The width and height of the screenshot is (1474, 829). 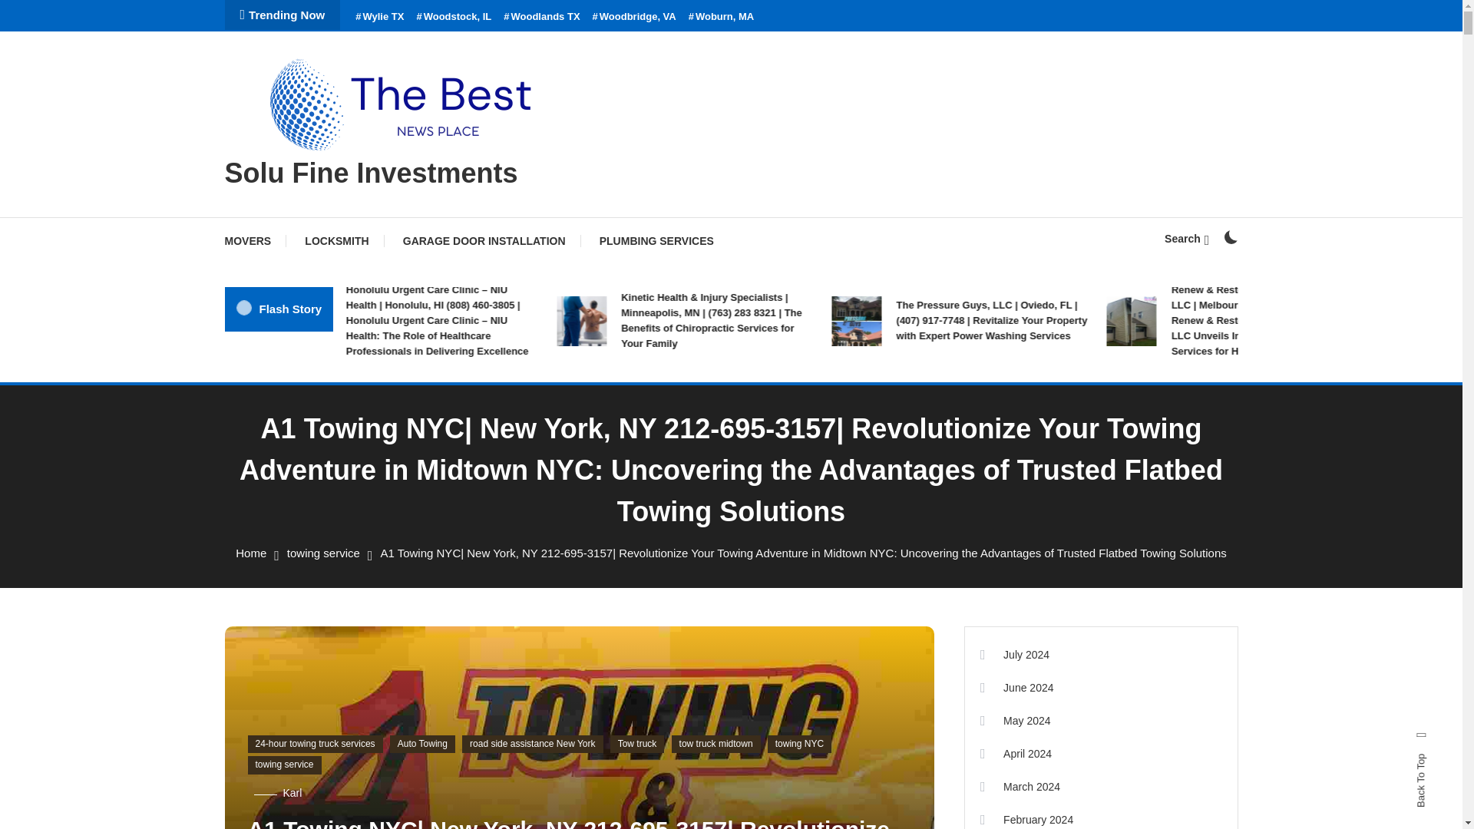 I want to click on Search, so click(x=1186, y=238).